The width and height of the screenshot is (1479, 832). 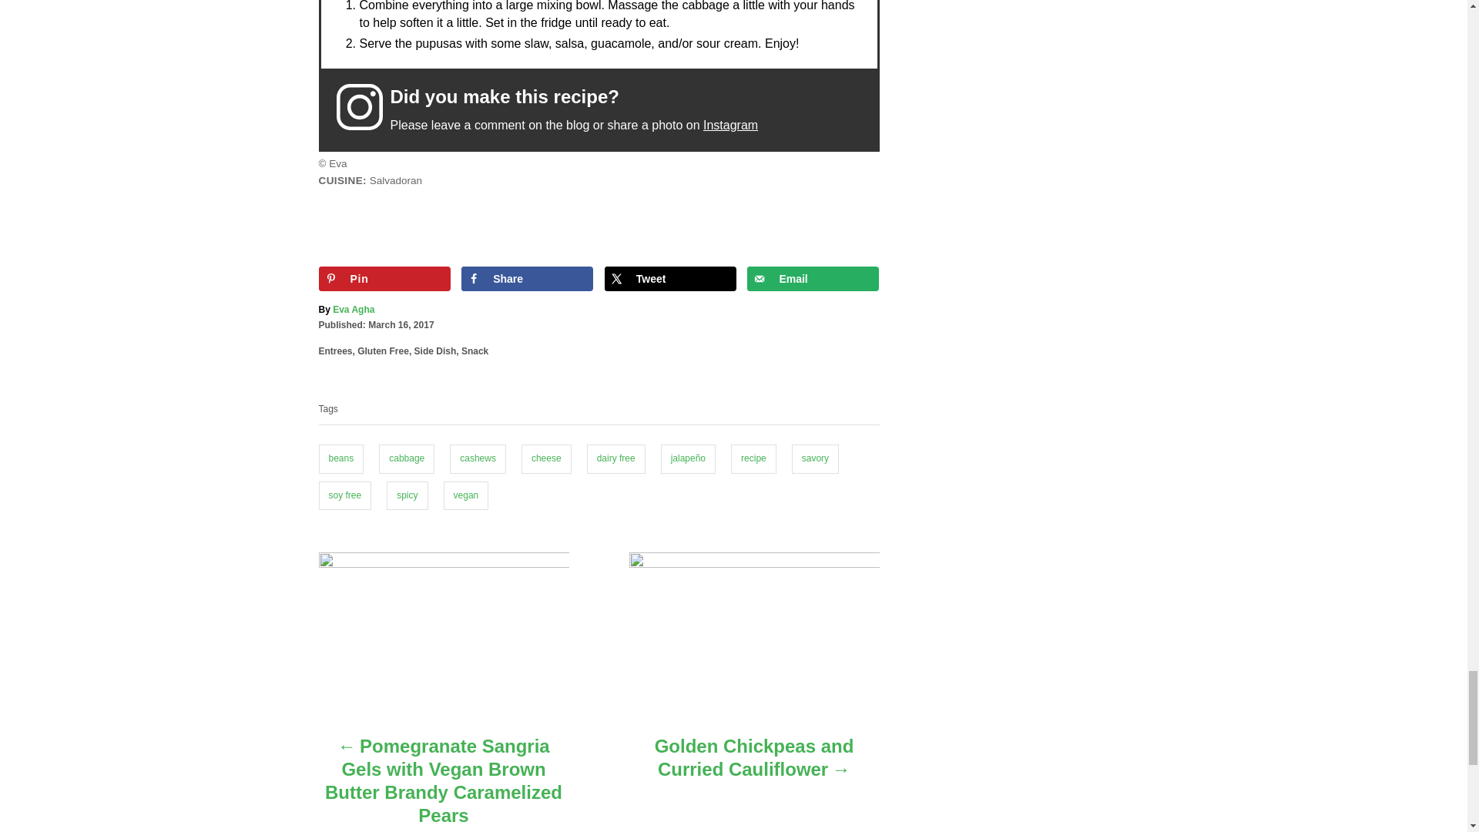 What do you see at coordinates (812, 279) in the screenshot?
I see `Send over email` at bounding box center [812, 279].